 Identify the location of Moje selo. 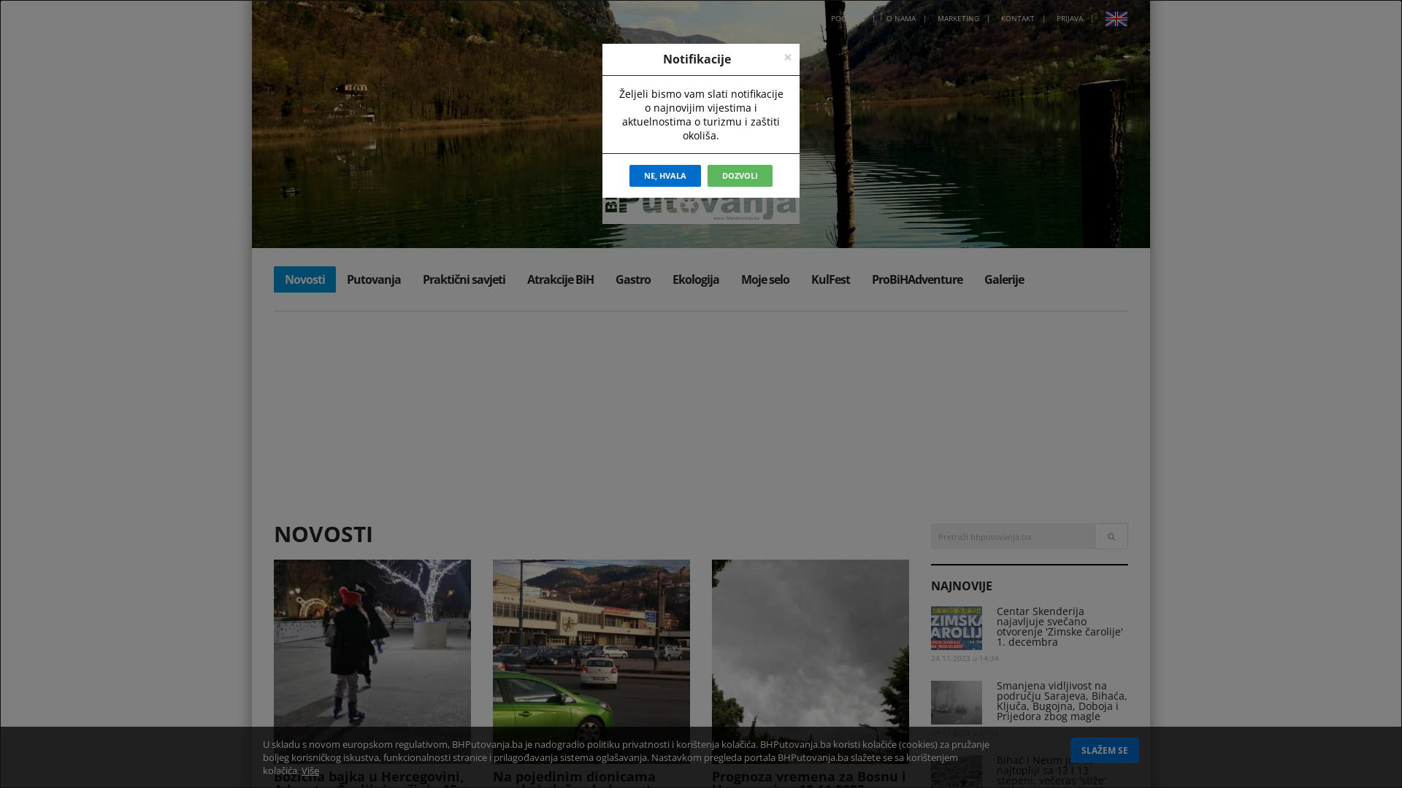
(765, 279).